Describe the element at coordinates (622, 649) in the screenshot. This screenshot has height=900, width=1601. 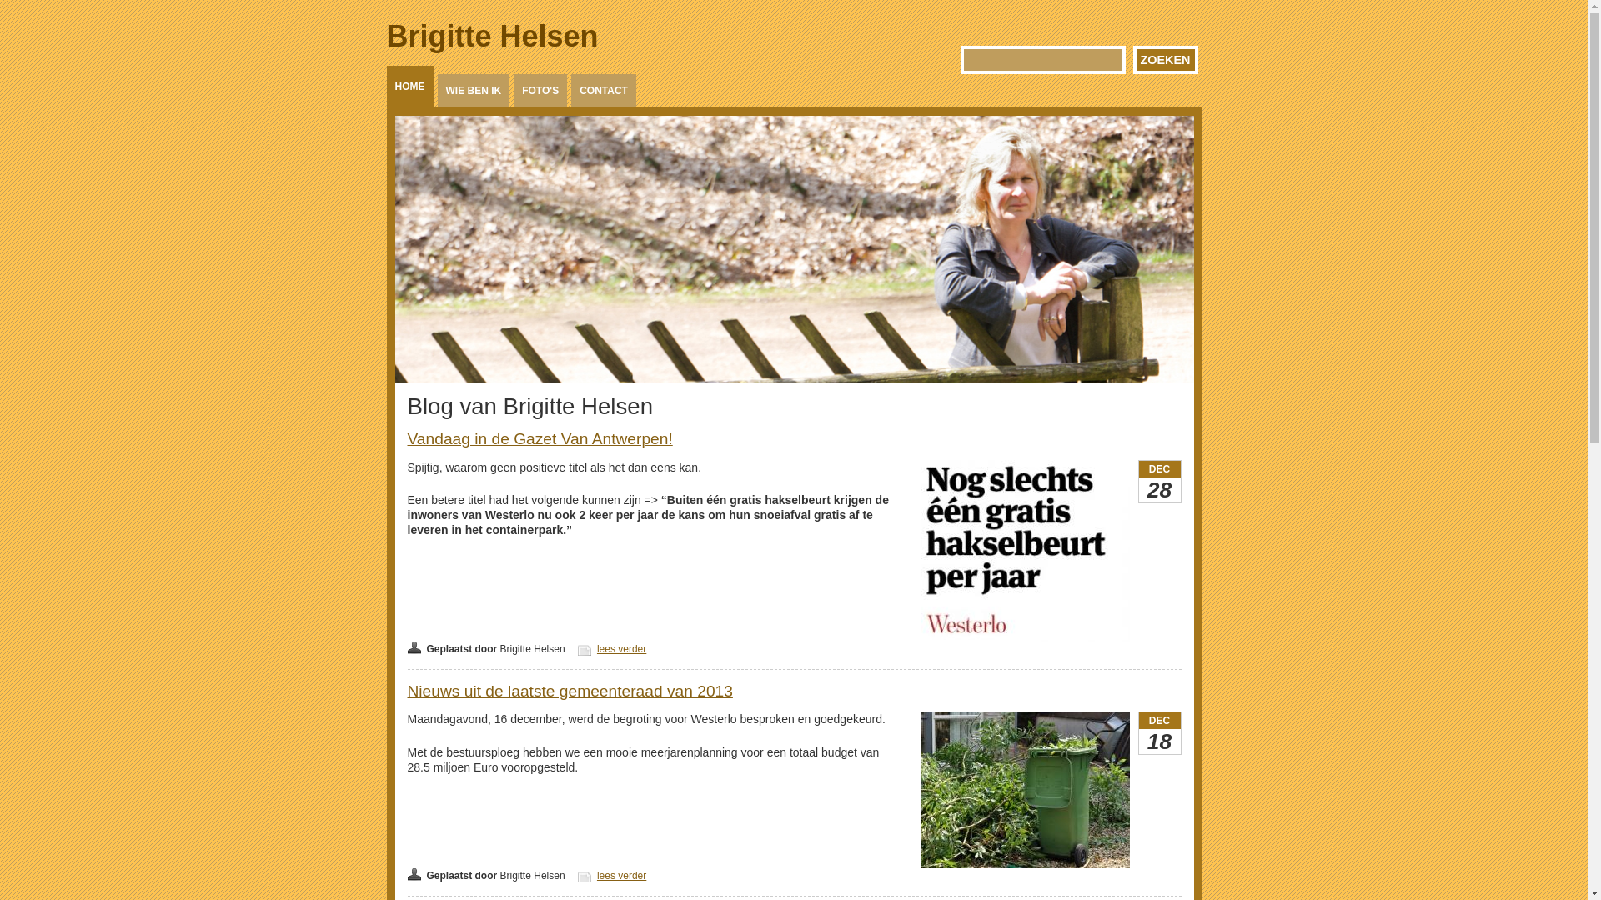
I see `lees verder` at that location.